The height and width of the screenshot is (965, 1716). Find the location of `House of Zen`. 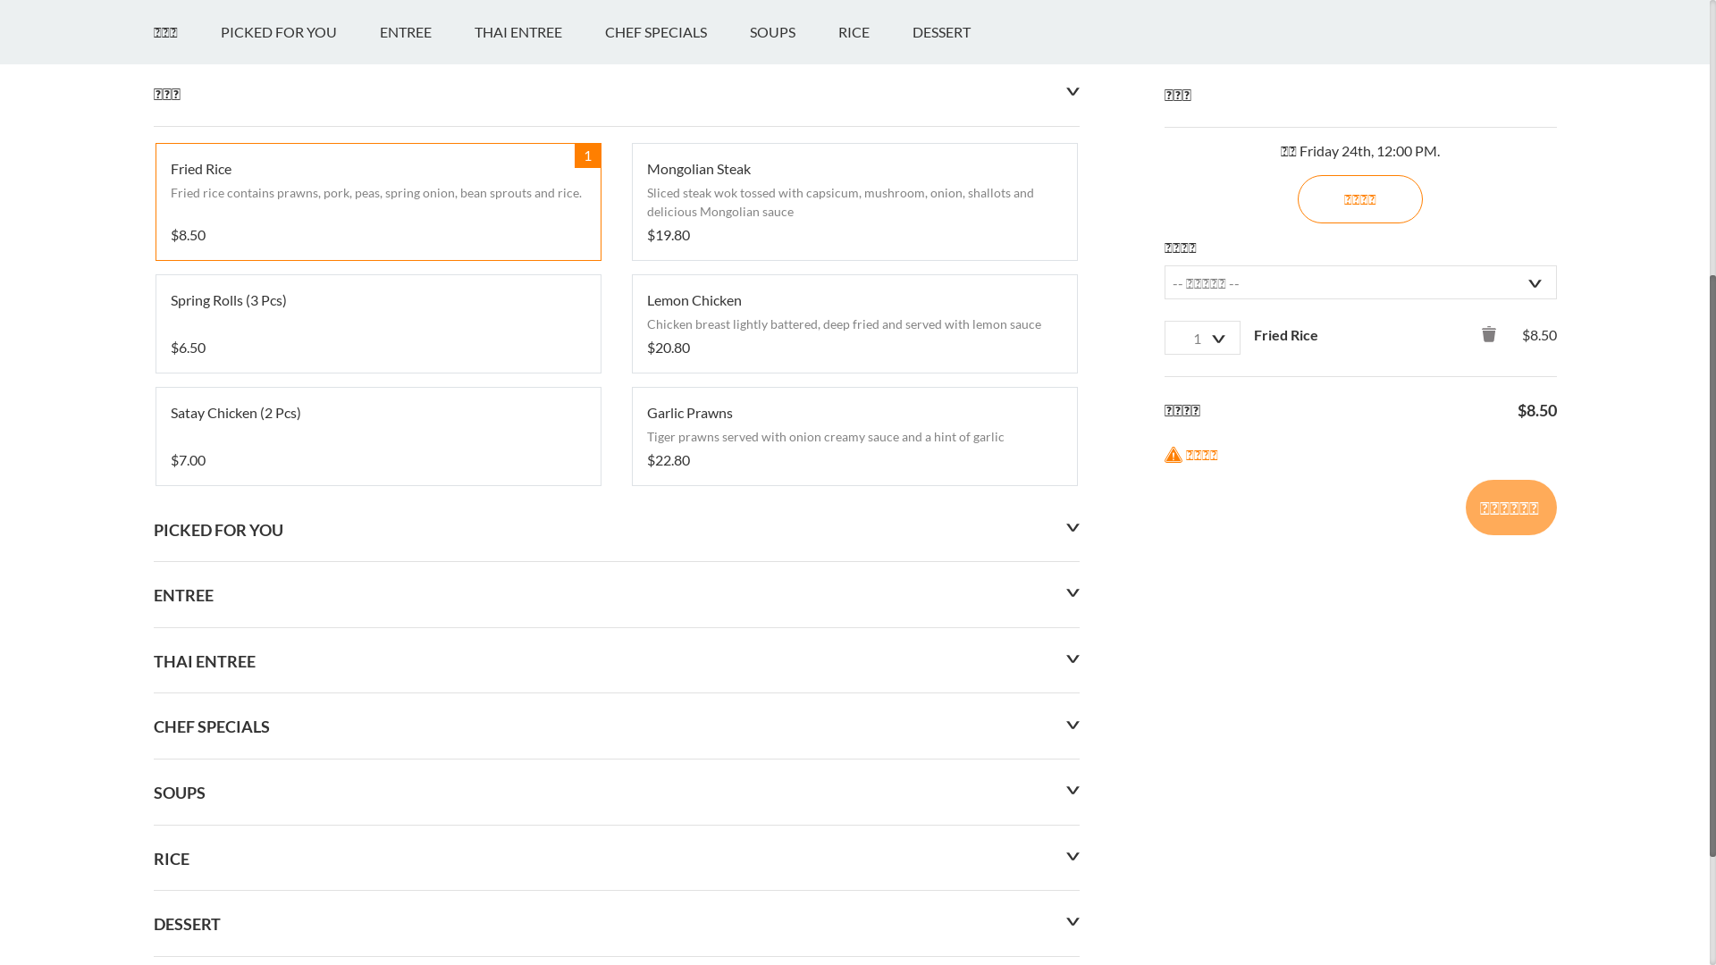

House of Zen is located at coordinates (247, 264).